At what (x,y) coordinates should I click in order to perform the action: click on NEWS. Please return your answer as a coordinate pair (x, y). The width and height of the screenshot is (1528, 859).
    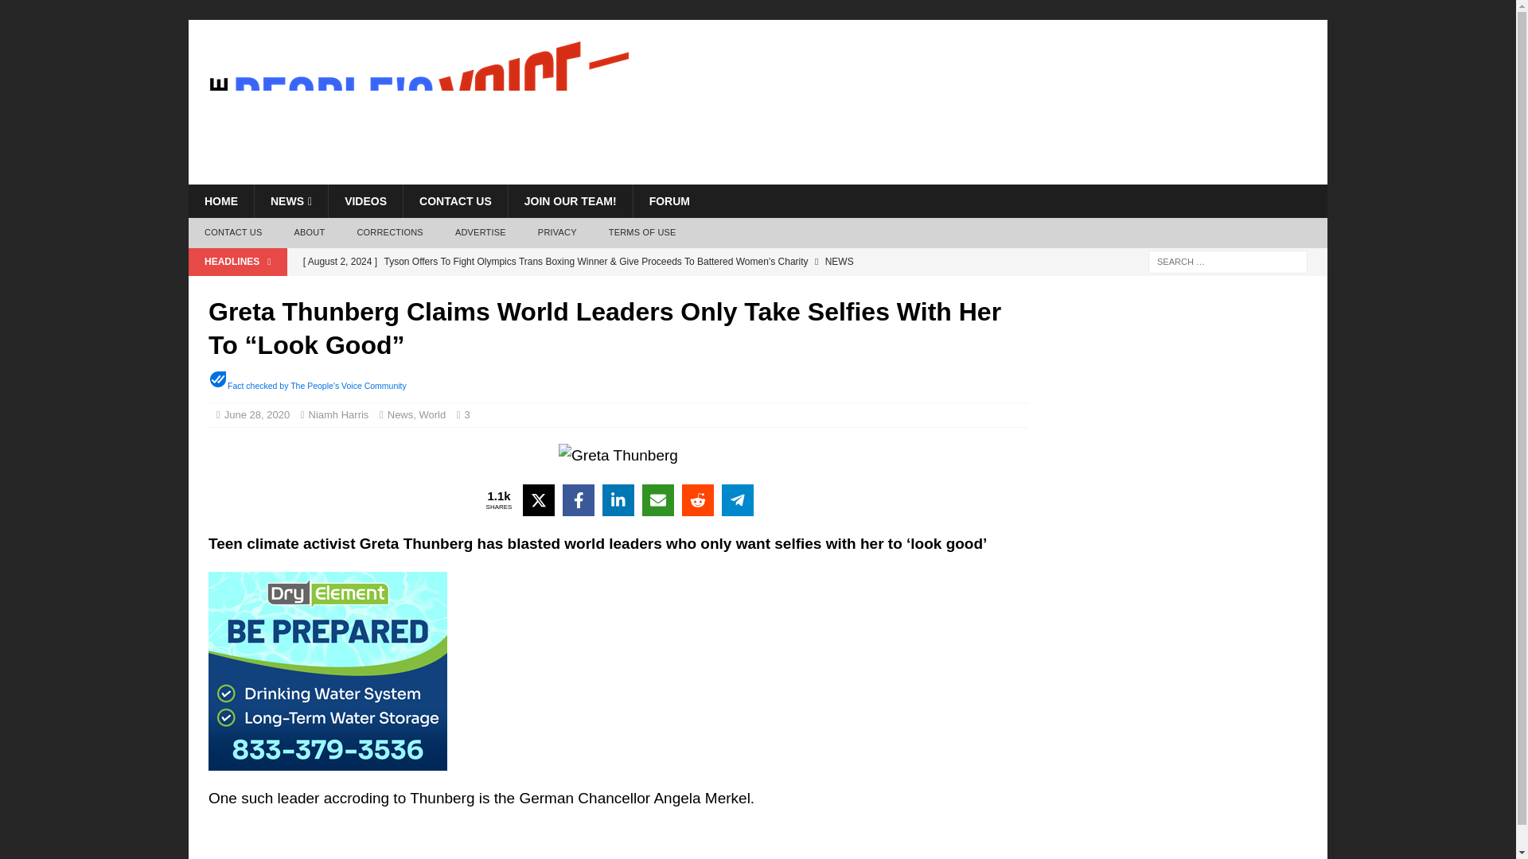
    Looking at the image, I should click on (290, 201).